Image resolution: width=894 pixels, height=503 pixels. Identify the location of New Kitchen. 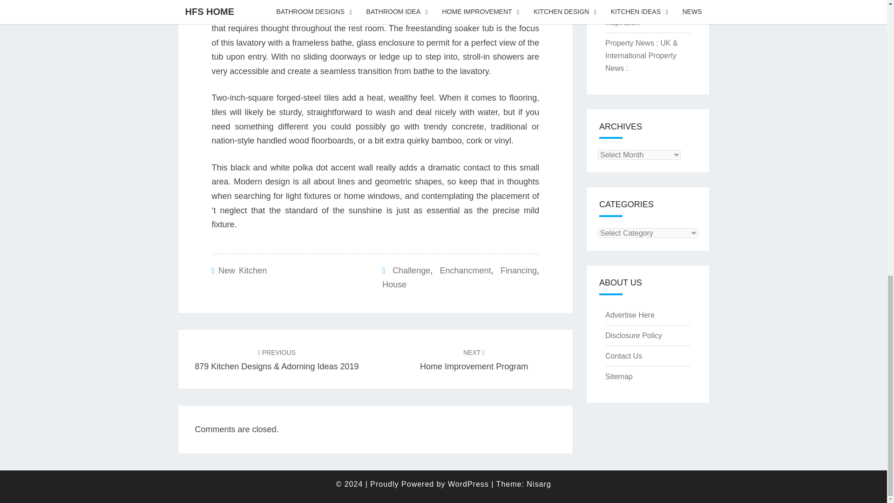
(242, 270).